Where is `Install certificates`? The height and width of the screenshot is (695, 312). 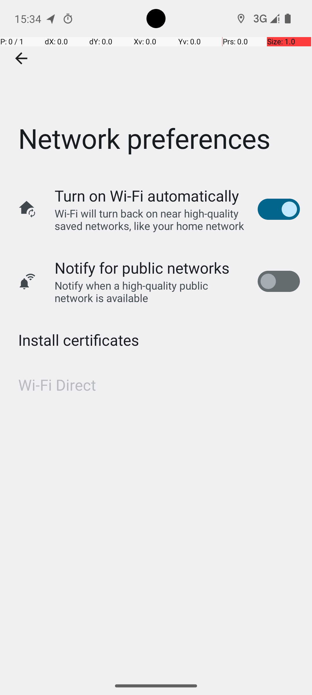
Install certificates is located at coordinates (79, 340).